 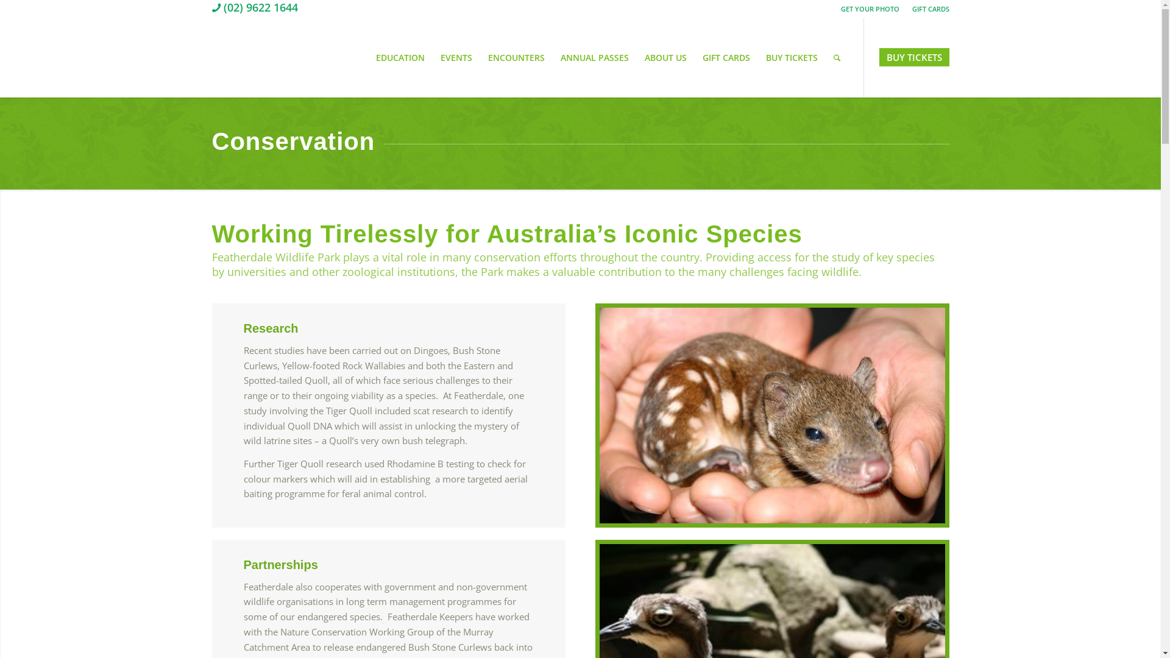 I want to click on GIFT CARDS, so click(x=726, y=58).